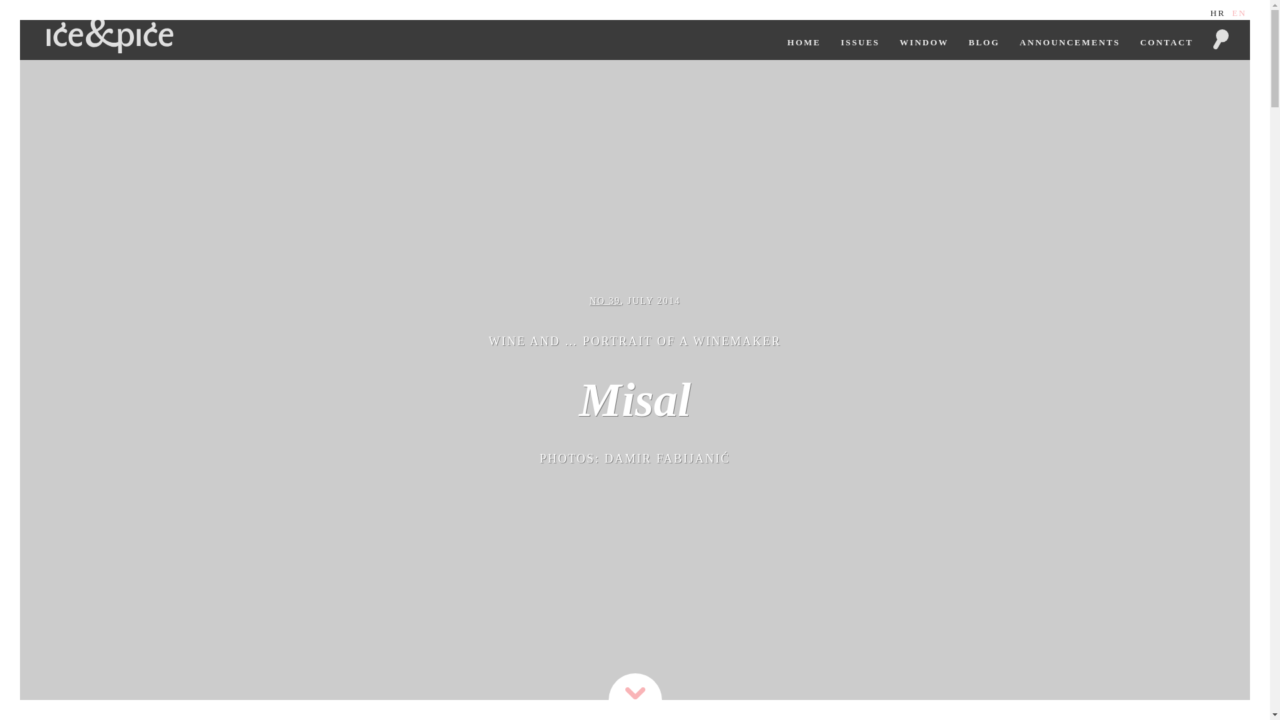 The height and width of the screenshot is (720, 1280). Describe the element at coordinates (604, 301) in the screenshot. I see `NO 39` at that location.